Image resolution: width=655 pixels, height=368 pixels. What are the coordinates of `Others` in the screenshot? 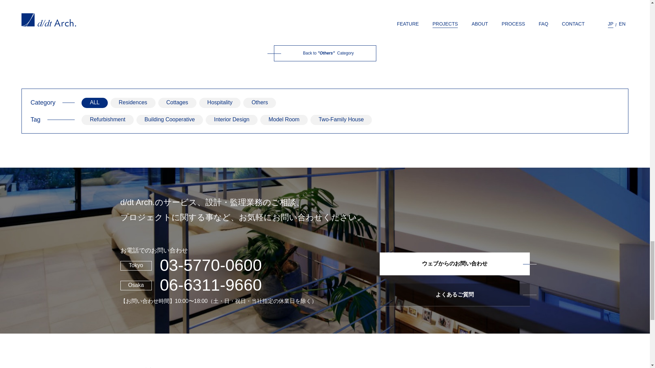 It's located at (259, 103).